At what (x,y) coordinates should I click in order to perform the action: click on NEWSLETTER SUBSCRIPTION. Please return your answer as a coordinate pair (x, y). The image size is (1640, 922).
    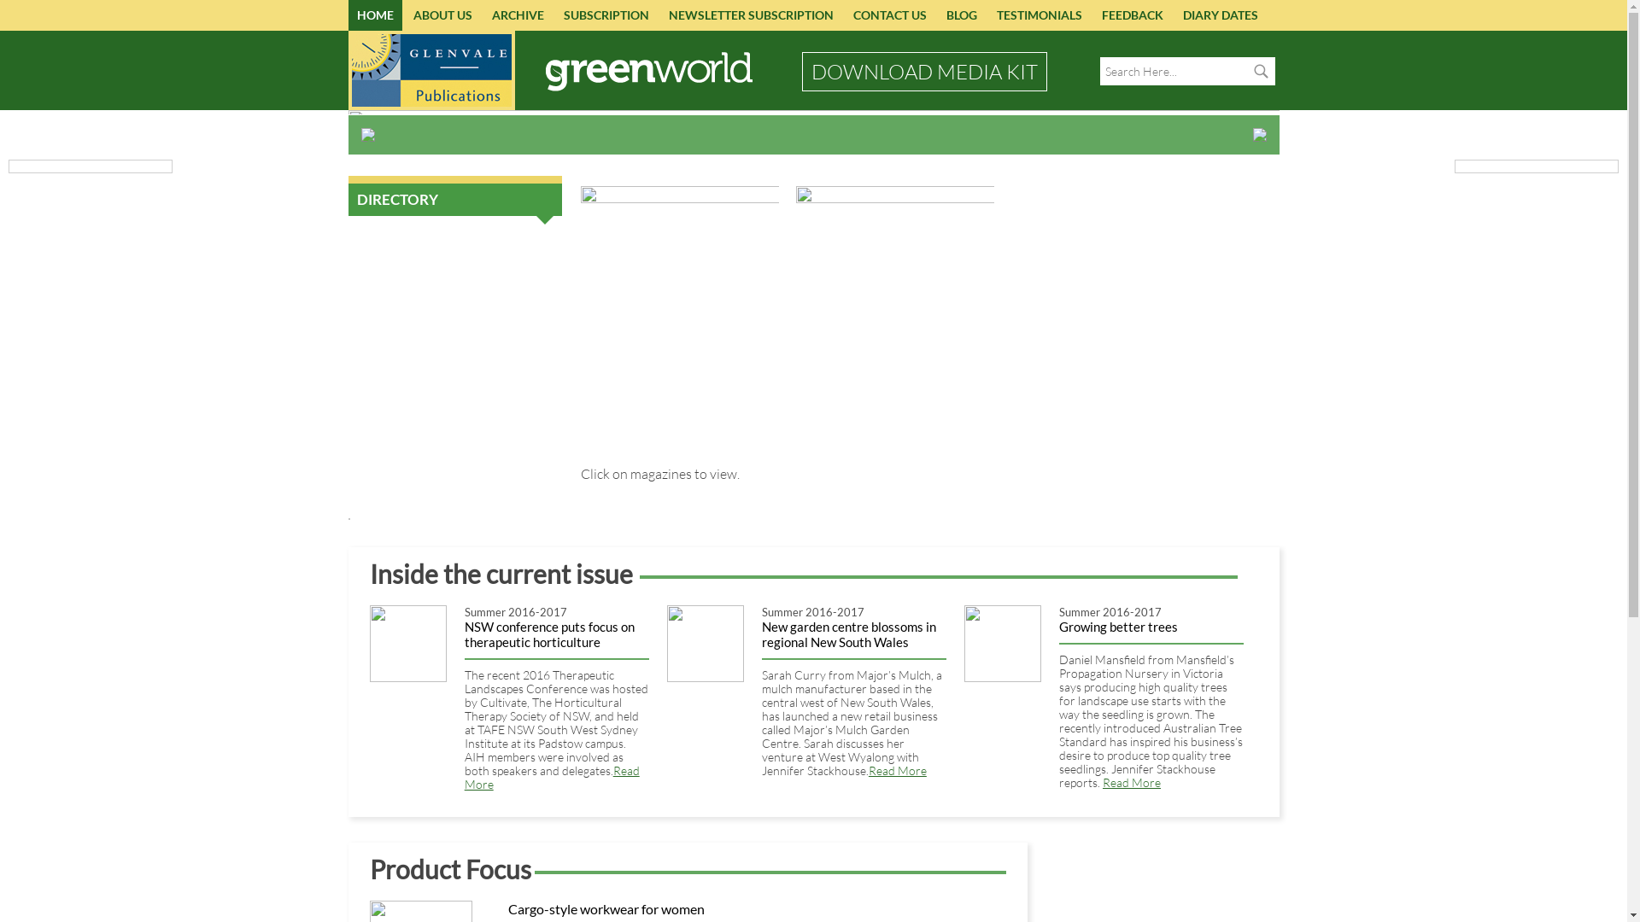
    Looking at the image, I should click on (750, 15).